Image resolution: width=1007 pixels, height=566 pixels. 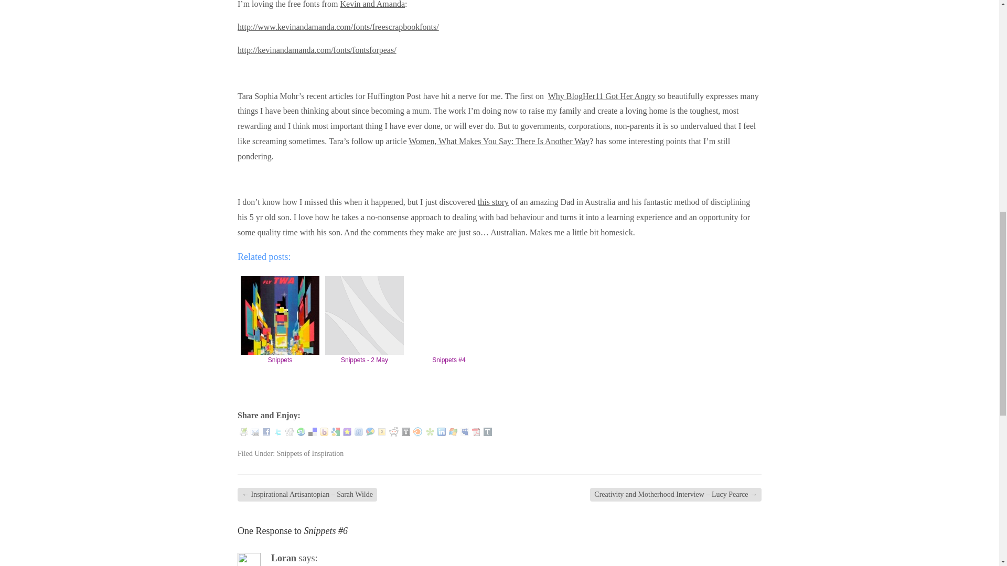 What do you see at coordinates (310, 453) in the screenshot?
I see `Snippets of Inspiration` at bounding box center [310, 453].